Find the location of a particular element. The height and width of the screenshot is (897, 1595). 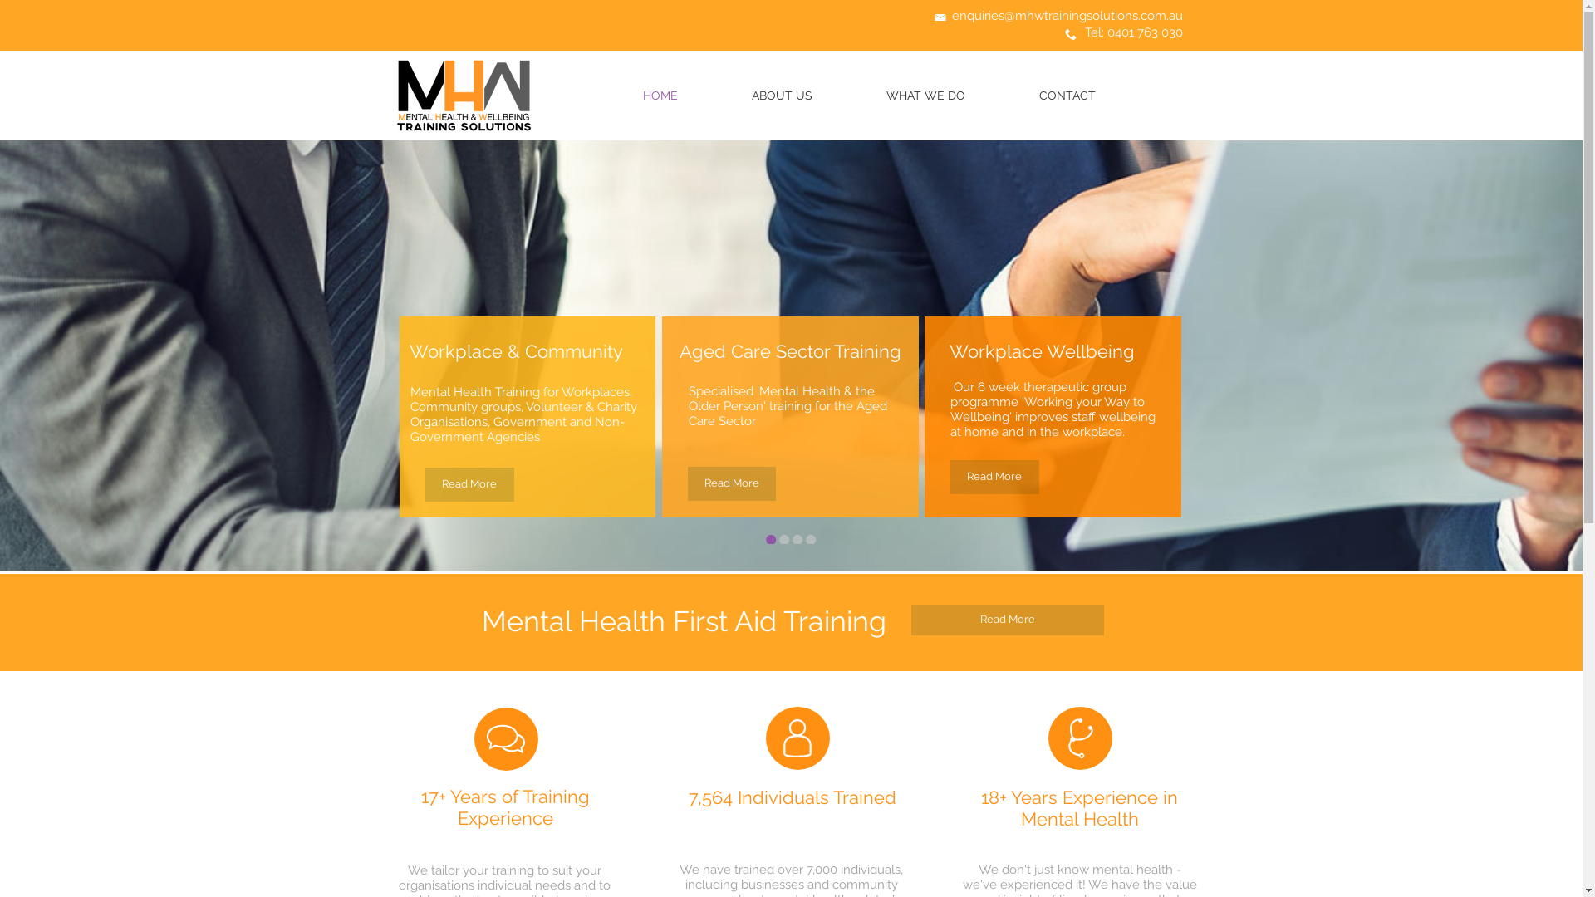

Read More is located at coordinates (995, 477).